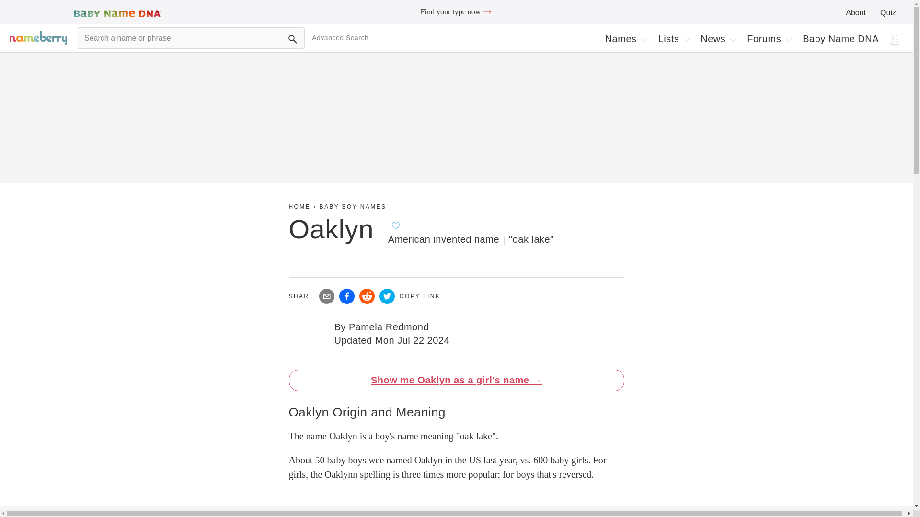 The image size is (920, 517). What do you see at coordinates (769, 39) in the screenshot?
I see `About` at bounding box center [769, 39].